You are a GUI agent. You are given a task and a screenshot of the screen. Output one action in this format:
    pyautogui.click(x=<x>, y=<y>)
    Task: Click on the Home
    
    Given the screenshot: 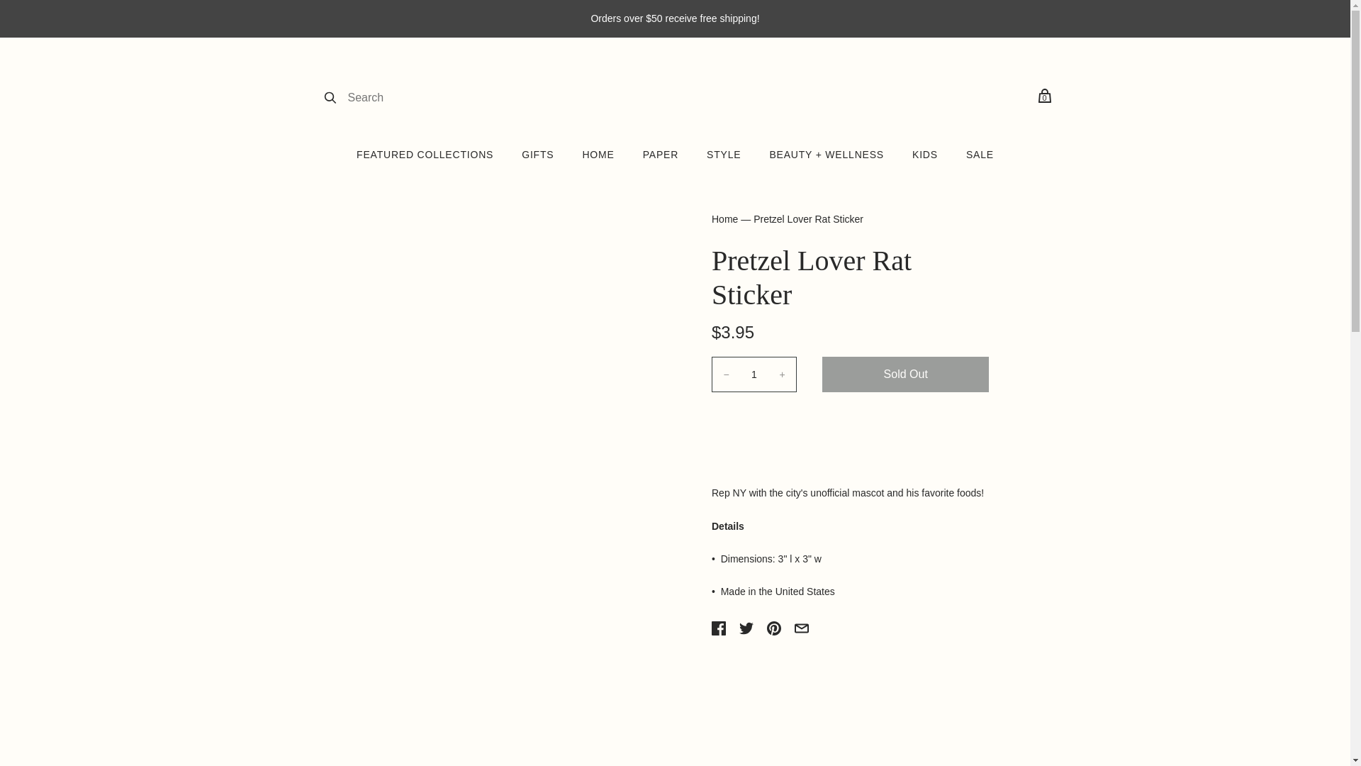 What is the action you would take?
    pyautogui.click(x=724, y=219)
    